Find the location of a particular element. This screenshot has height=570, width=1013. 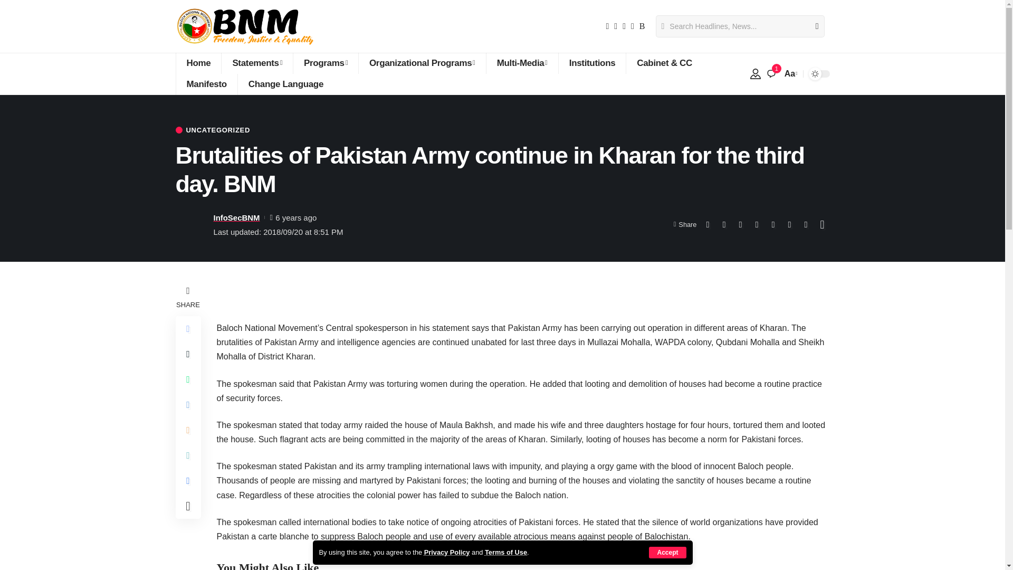

Statements is located at coordinates (256, 63).